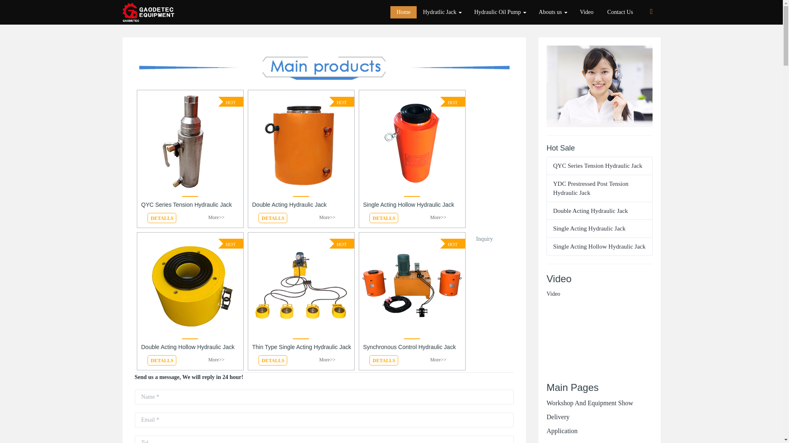 The height and width of the screenshot is (443, 789). What do you see at coordinates (500, 12) in the screenshot?
I see `Hydraulic Oil Pump ` at bounding box center [500, 12].